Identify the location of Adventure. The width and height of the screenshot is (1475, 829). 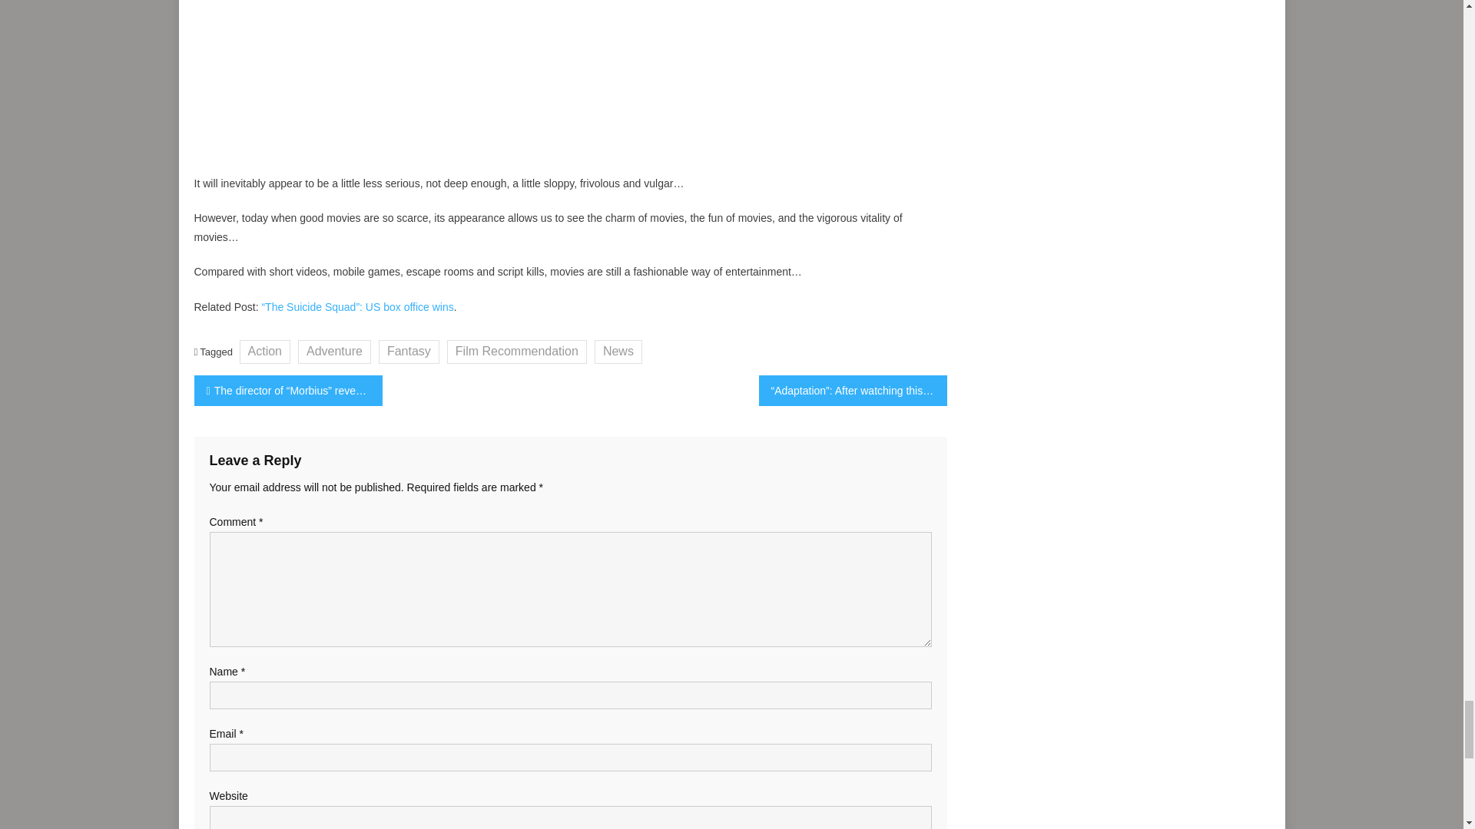
(334, 352).